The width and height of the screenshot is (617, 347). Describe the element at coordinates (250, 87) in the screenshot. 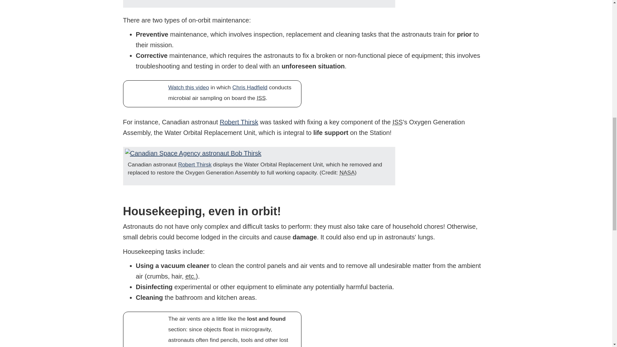

I see `Chris Hadfield` at that location.